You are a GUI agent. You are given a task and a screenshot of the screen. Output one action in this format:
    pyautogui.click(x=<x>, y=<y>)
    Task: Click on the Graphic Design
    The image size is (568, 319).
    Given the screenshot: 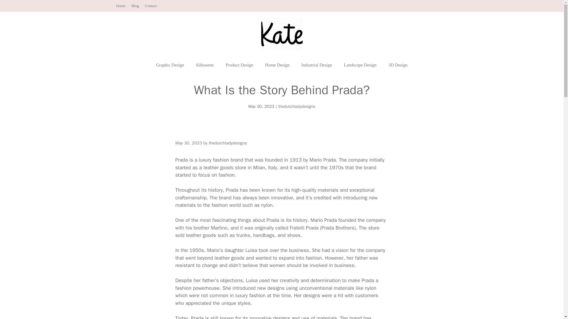 What is the action you would take?
    pyautogui.click(x=170, y=65)
    